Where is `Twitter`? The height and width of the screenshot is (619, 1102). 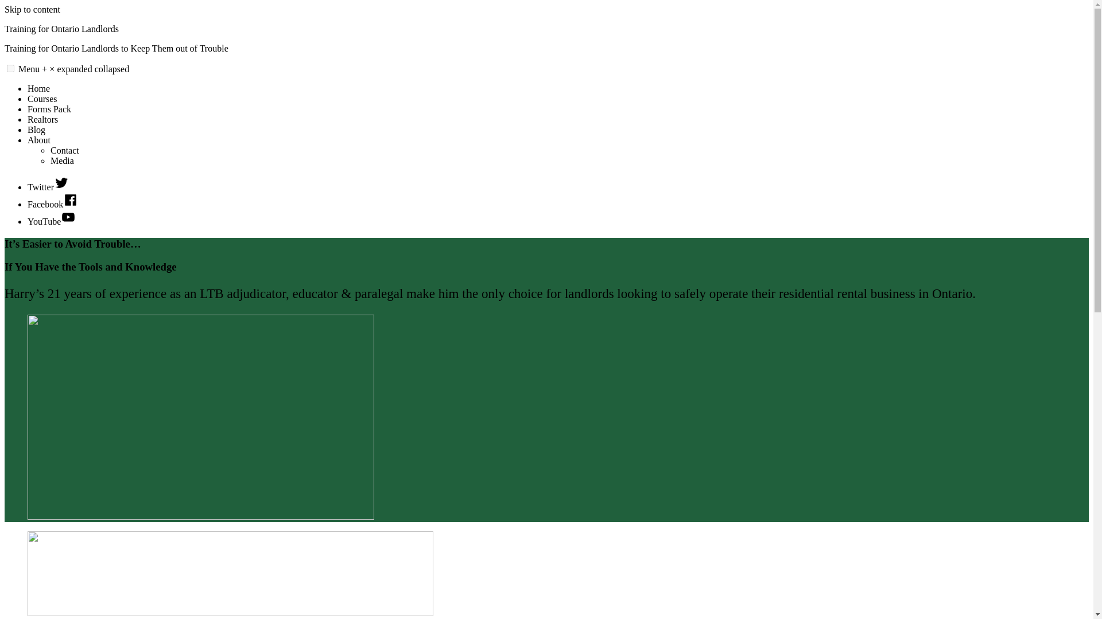 Twitter is located at coordinates (48, 187).